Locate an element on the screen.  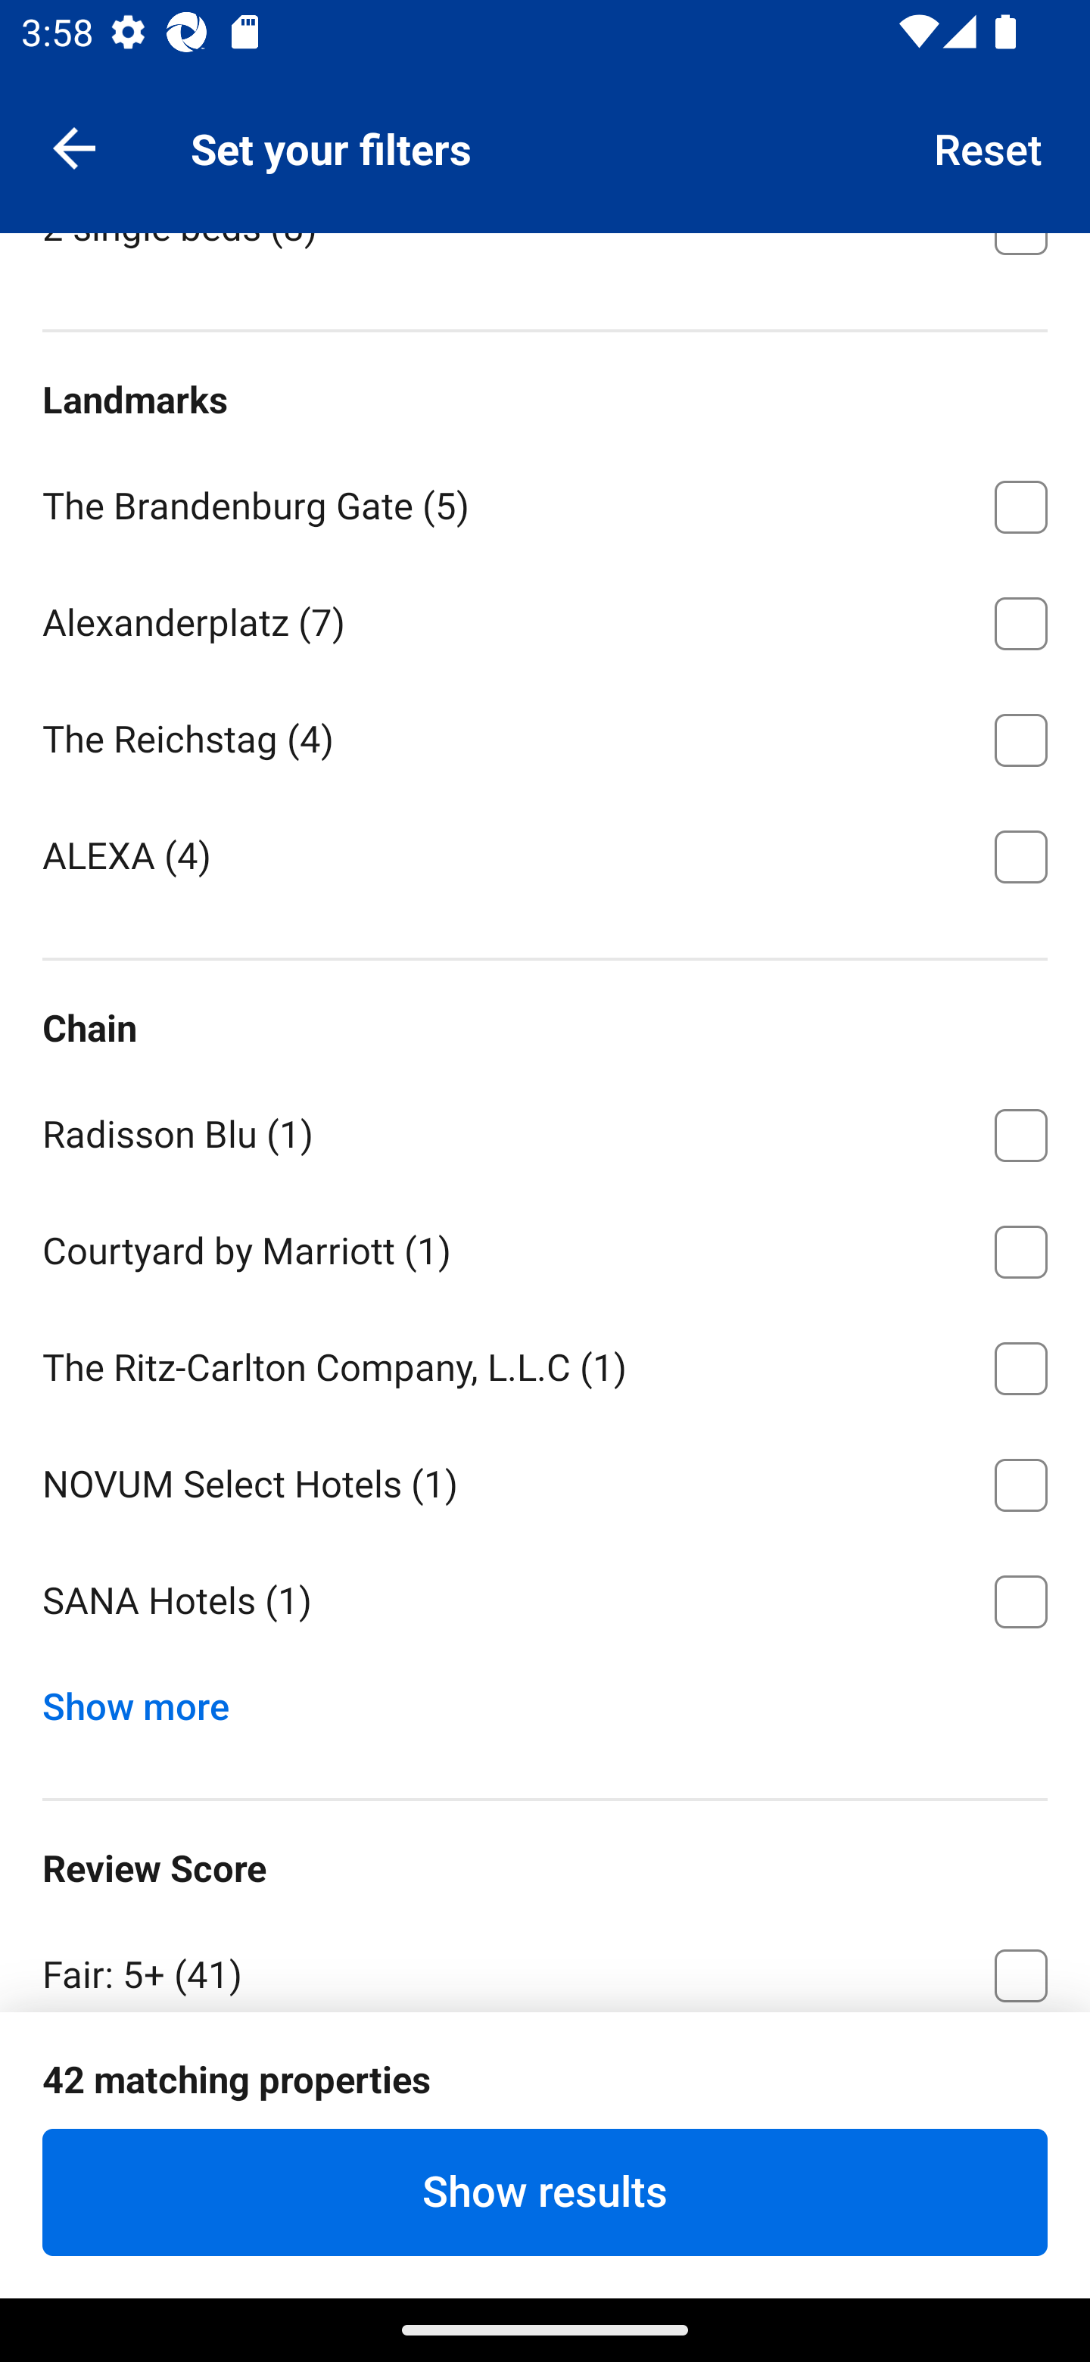
Show more is located at coordinates (147, 1699).